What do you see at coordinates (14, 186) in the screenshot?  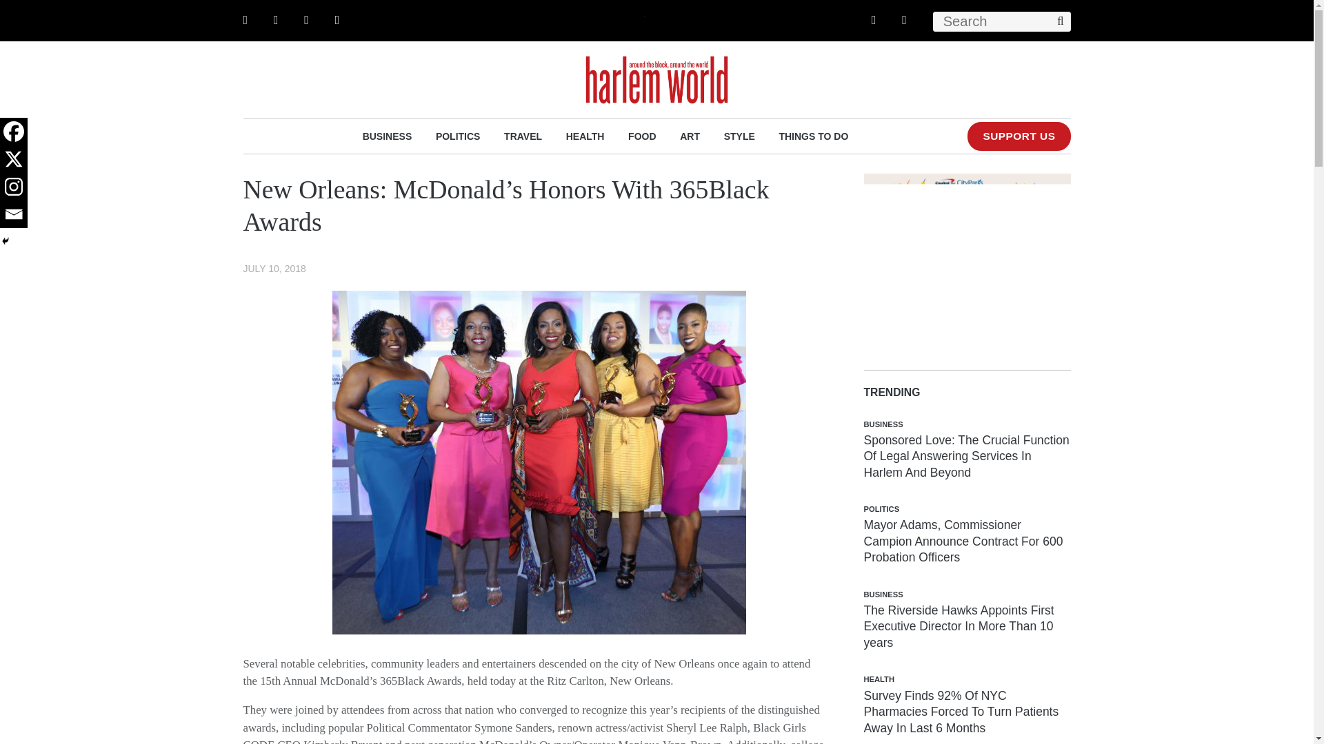 I see `Instagram` at bounding box center [14, 186].